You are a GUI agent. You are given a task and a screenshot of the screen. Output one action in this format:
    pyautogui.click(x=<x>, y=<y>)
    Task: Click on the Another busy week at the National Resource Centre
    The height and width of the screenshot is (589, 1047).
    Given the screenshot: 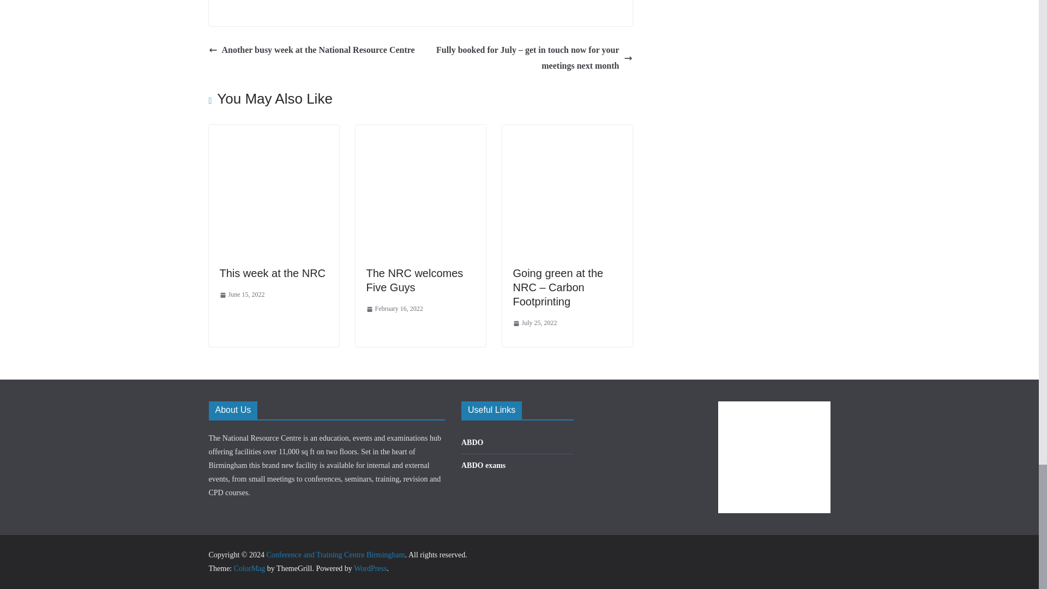 What is the action you would take?
    pyautogui.click(x=311, y=50)
    